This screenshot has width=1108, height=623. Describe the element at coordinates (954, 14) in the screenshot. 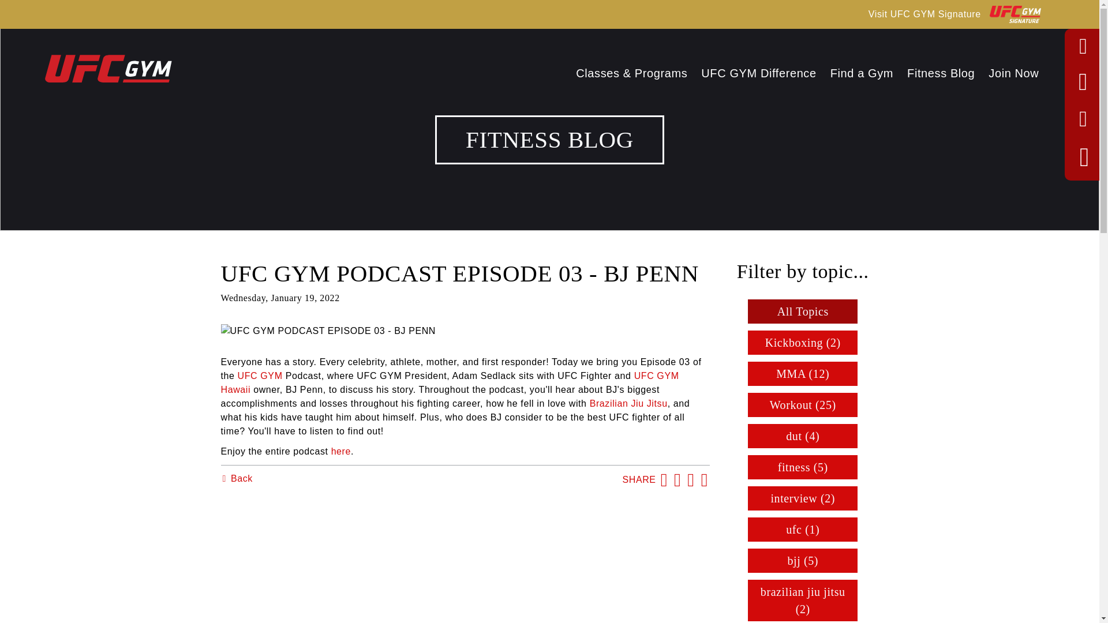

I see `Visit UFC GYM Signature` at that location.